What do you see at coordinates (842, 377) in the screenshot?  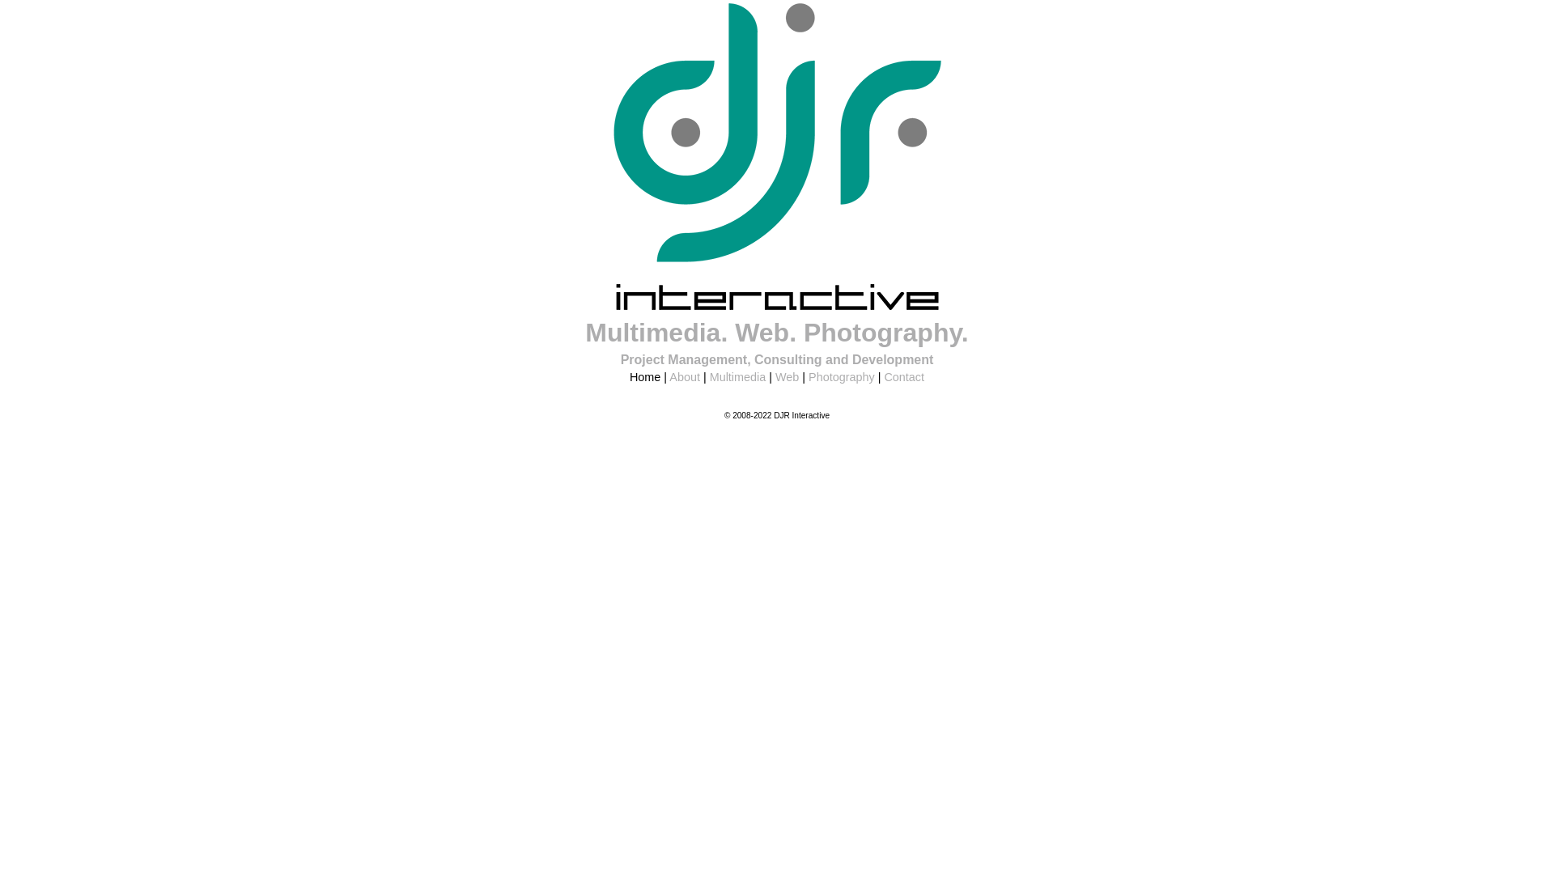 I see `Photography` at bounding box center [842, 377].